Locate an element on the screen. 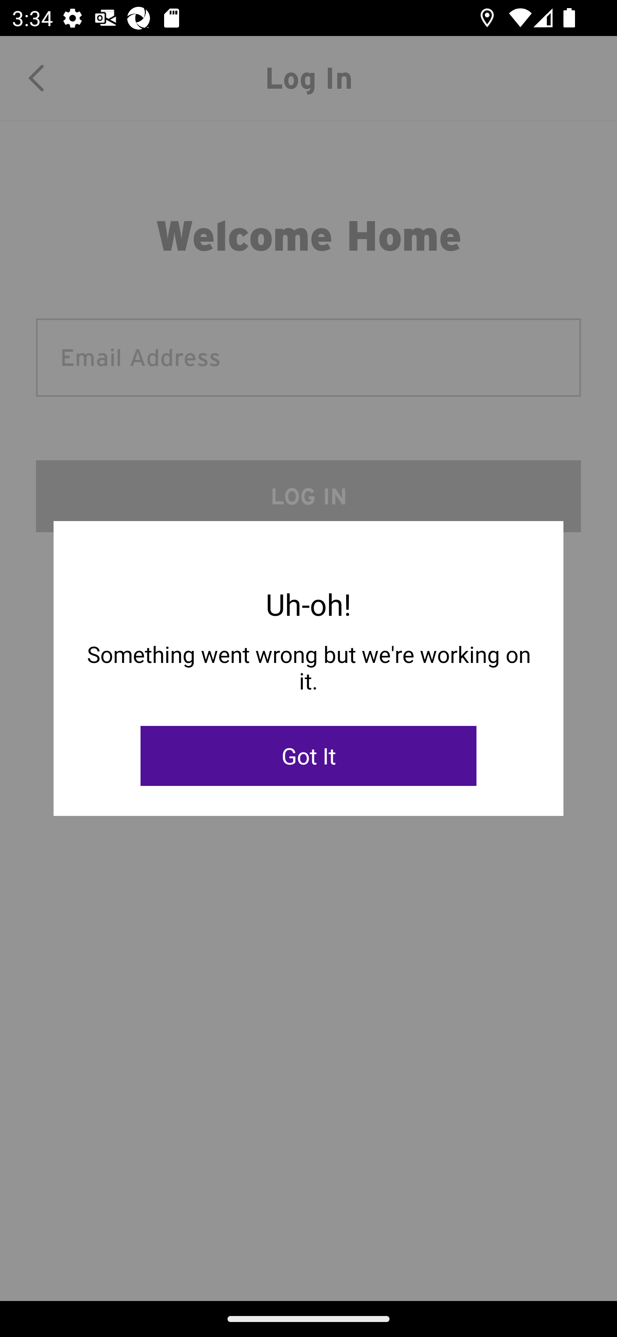 Image resolution: width=617 pixels, height=1337 pixels. Got It is located at coordinates (308, 756).